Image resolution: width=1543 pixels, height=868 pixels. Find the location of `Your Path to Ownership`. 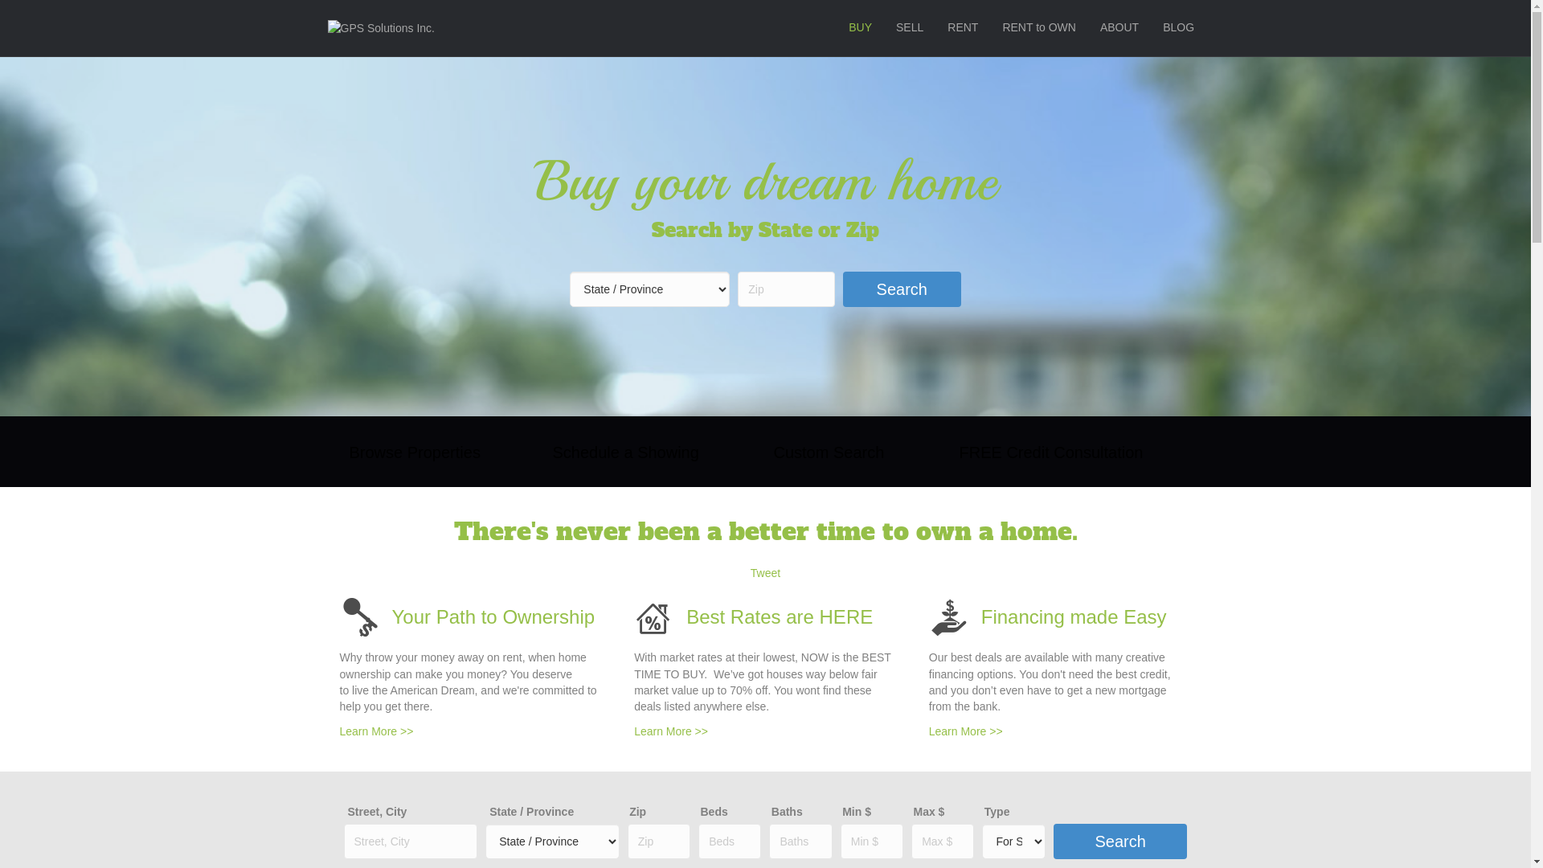

Your Path to Ownership is located at coordinates (493, 617).